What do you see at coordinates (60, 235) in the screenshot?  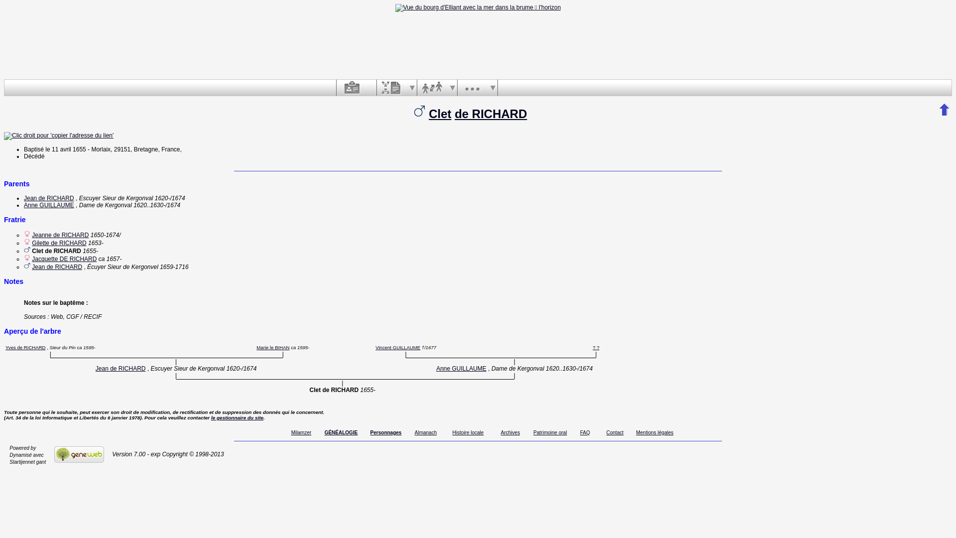 I see `Jeanne de RICHARD` at bounding box center [60, 235].